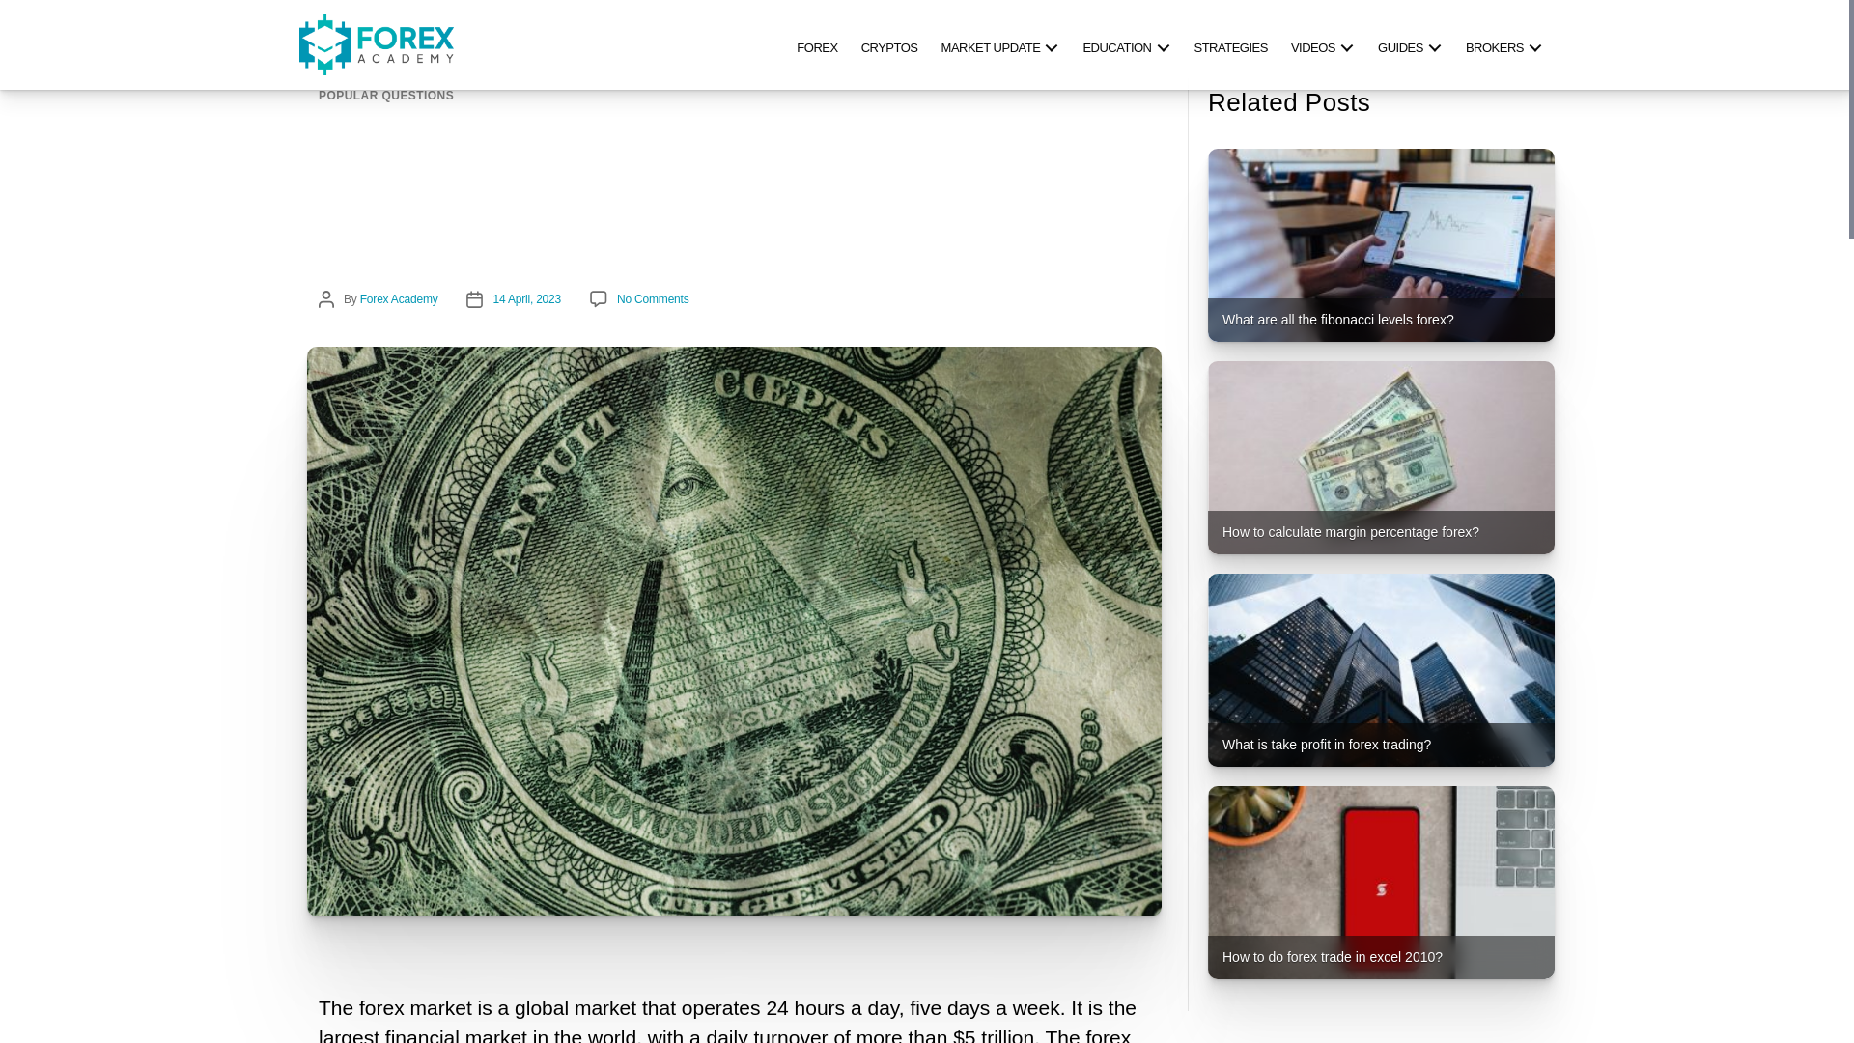 Image resolution: width=1854 pixels, height=1043 pixels. I want to click on GUIDES, so click(1410, 44).